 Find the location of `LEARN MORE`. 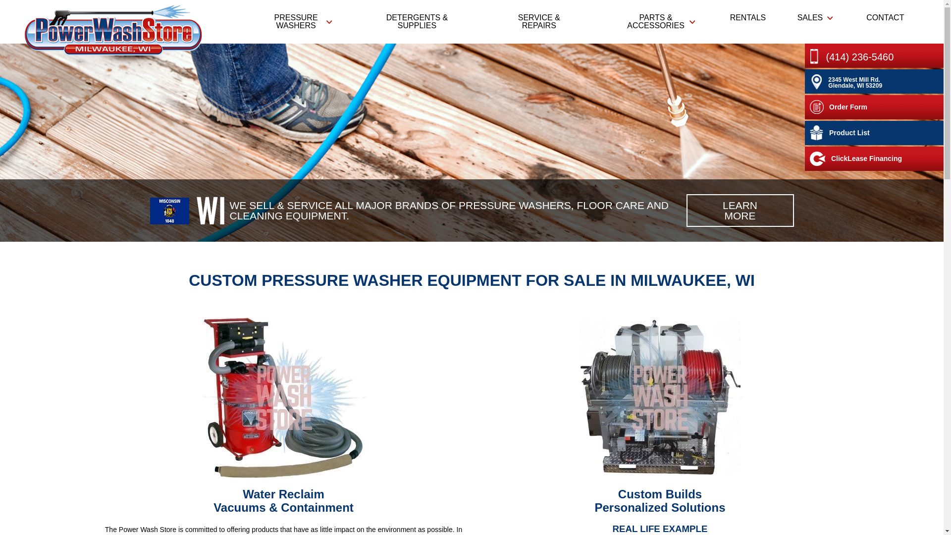

LEARN MORE is located at coordinates (740, 210).